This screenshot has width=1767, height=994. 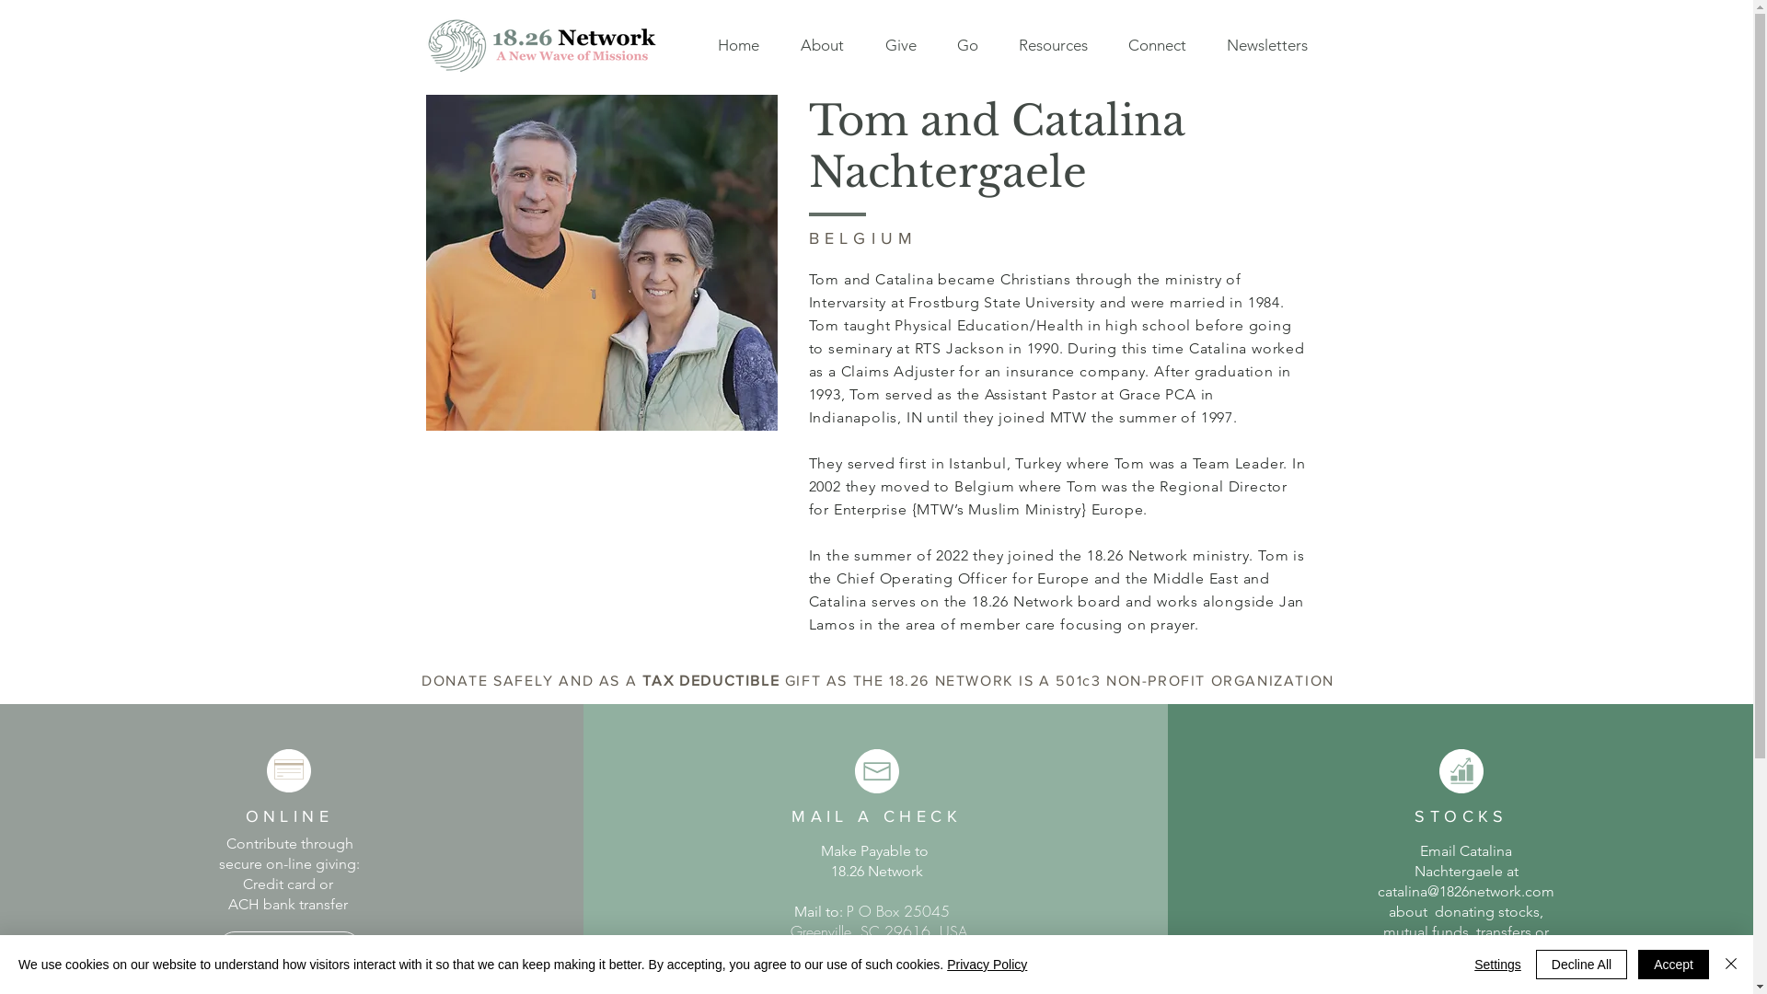 What do you see at coordinates (1266, 45) in the screenshot?
I see `Newsletters` at bounding box center [1266, 45].